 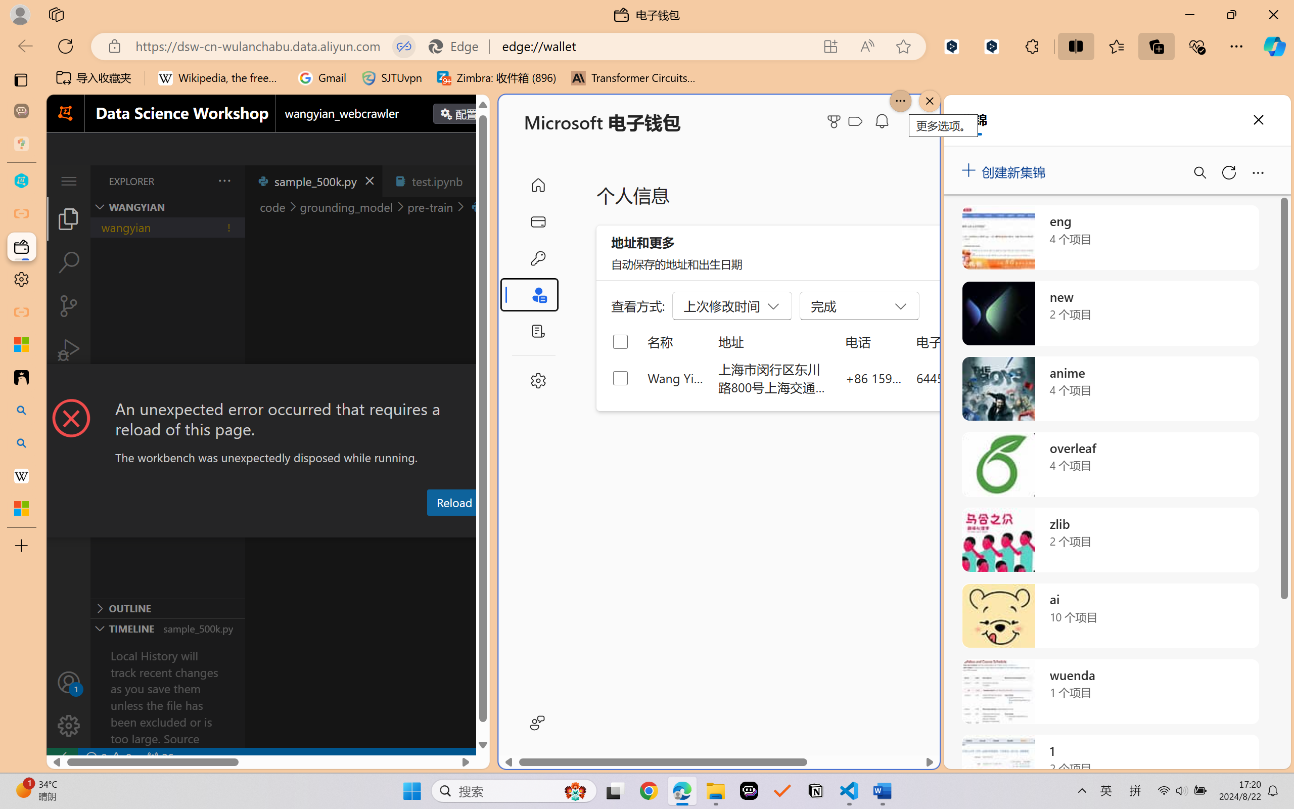 I want to click on Close (Ctrl+F4), so click(x=478, y=181).